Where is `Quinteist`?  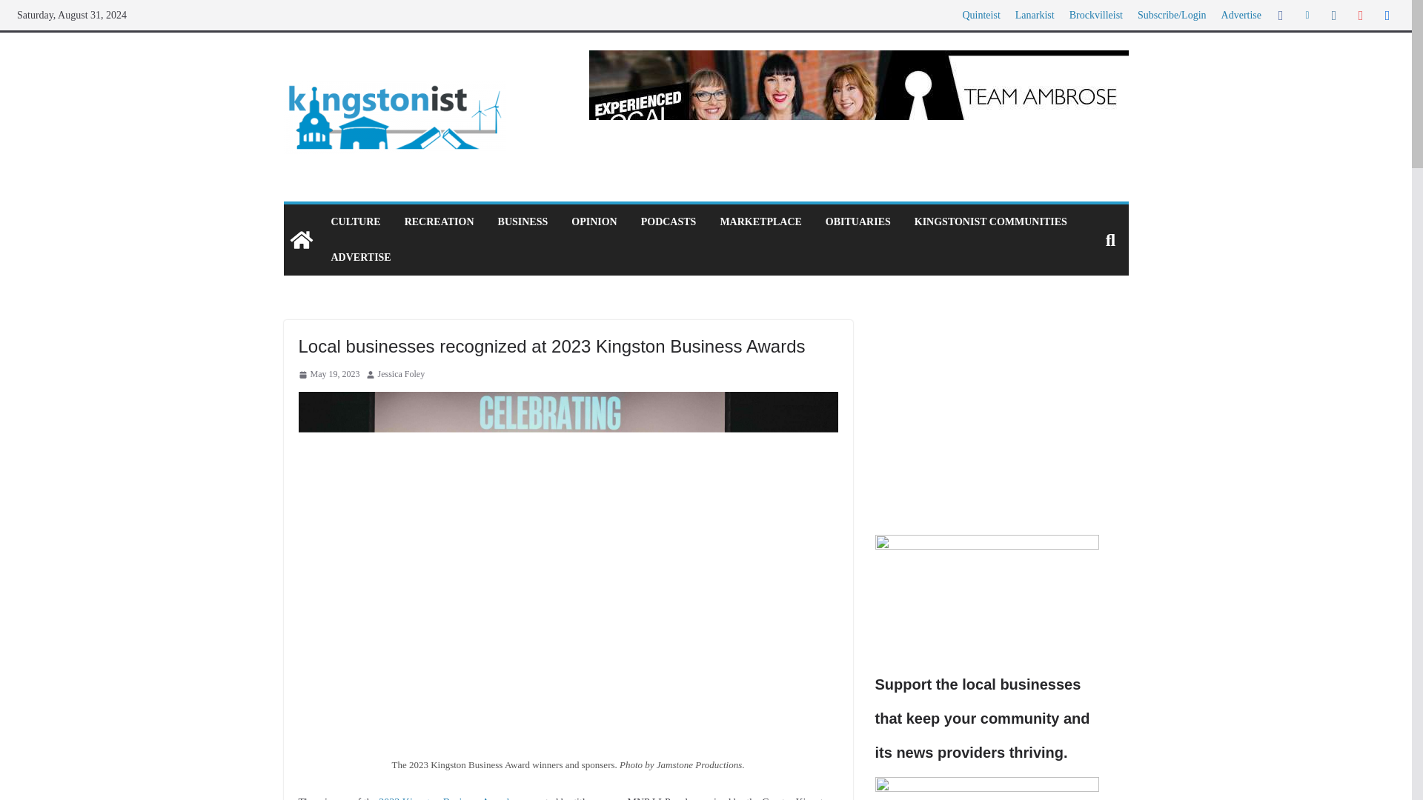 Quinteist is located at coordinates (981, 15).